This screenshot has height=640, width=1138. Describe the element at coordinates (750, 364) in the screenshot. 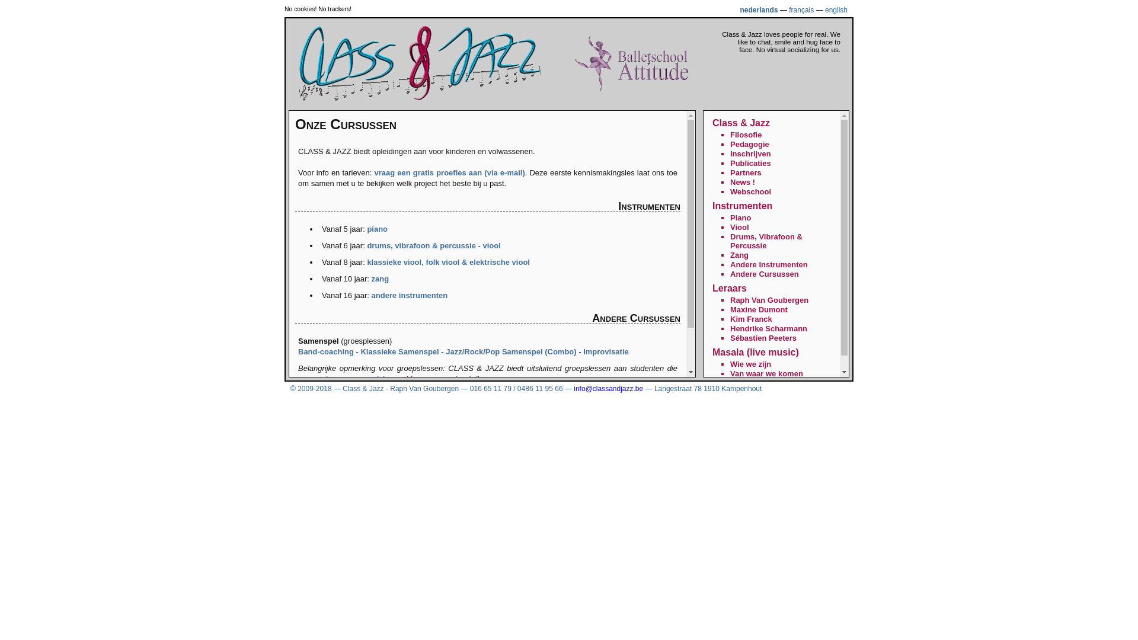

I see `Wie we zijn` at that location.